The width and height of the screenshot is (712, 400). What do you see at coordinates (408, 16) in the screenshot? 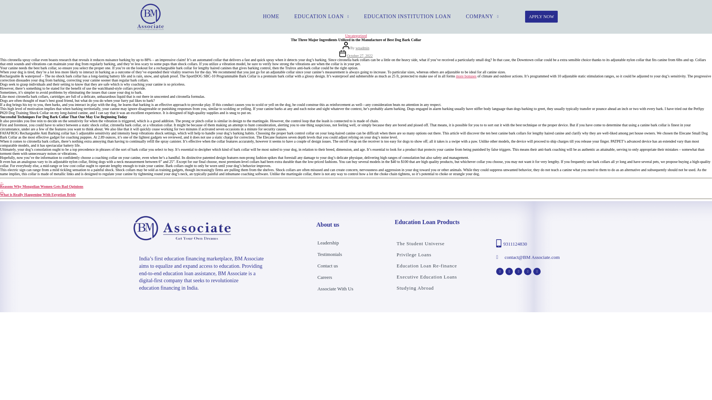
I see `EDUCATION INSTITUTION LOAN` at bounding box center [408, 16].